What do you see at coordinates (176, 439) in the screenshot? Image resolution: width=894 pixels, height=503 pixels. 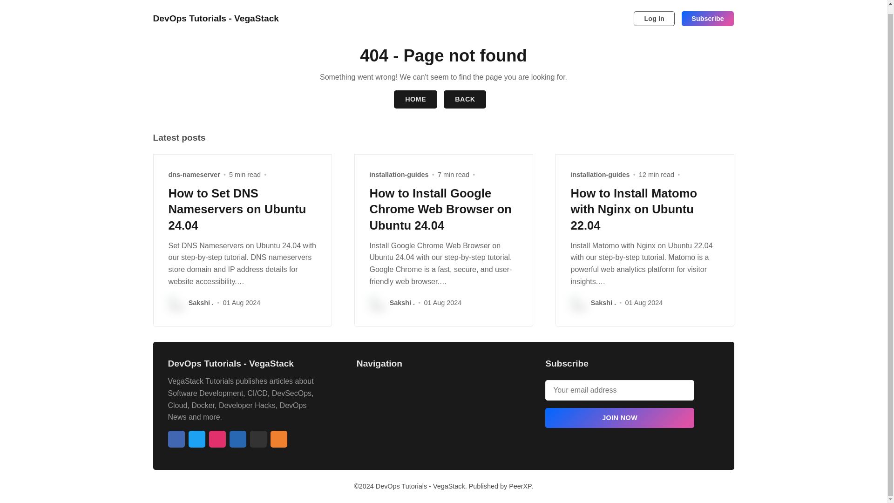 I see `Facebook` at bounding box center [176, 439].